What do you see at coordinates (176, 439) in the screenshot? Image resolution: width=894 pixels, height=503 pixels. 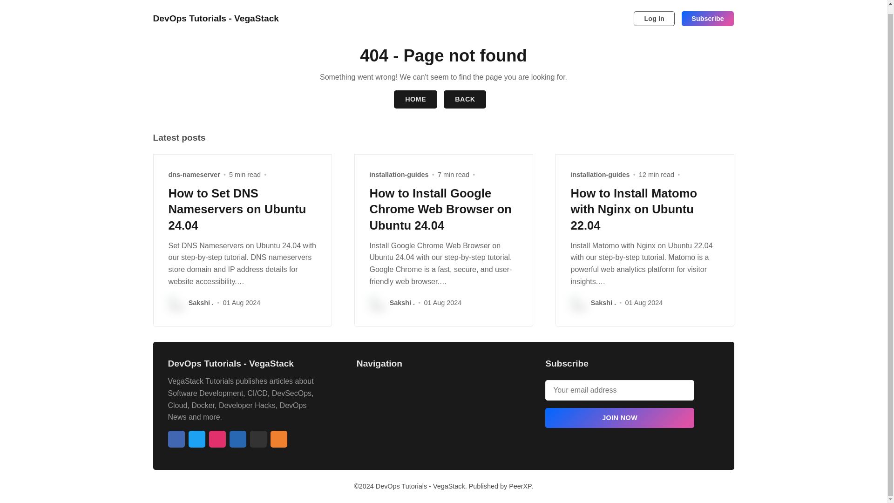 I see `Facebook` at bounding box center [176, 439].